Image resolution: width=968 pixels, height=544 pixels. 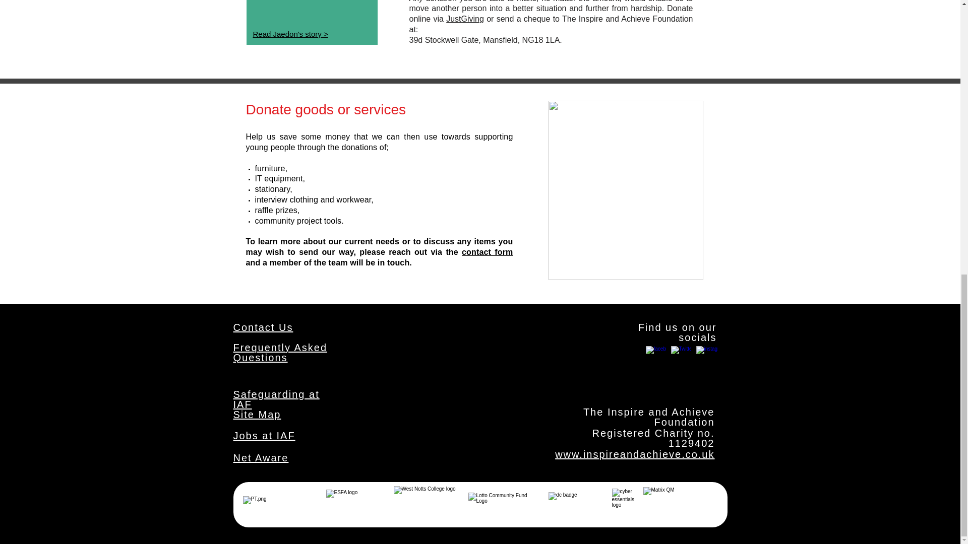 I want to click on Frequently Asked Questions, so click(x=280, y=353).